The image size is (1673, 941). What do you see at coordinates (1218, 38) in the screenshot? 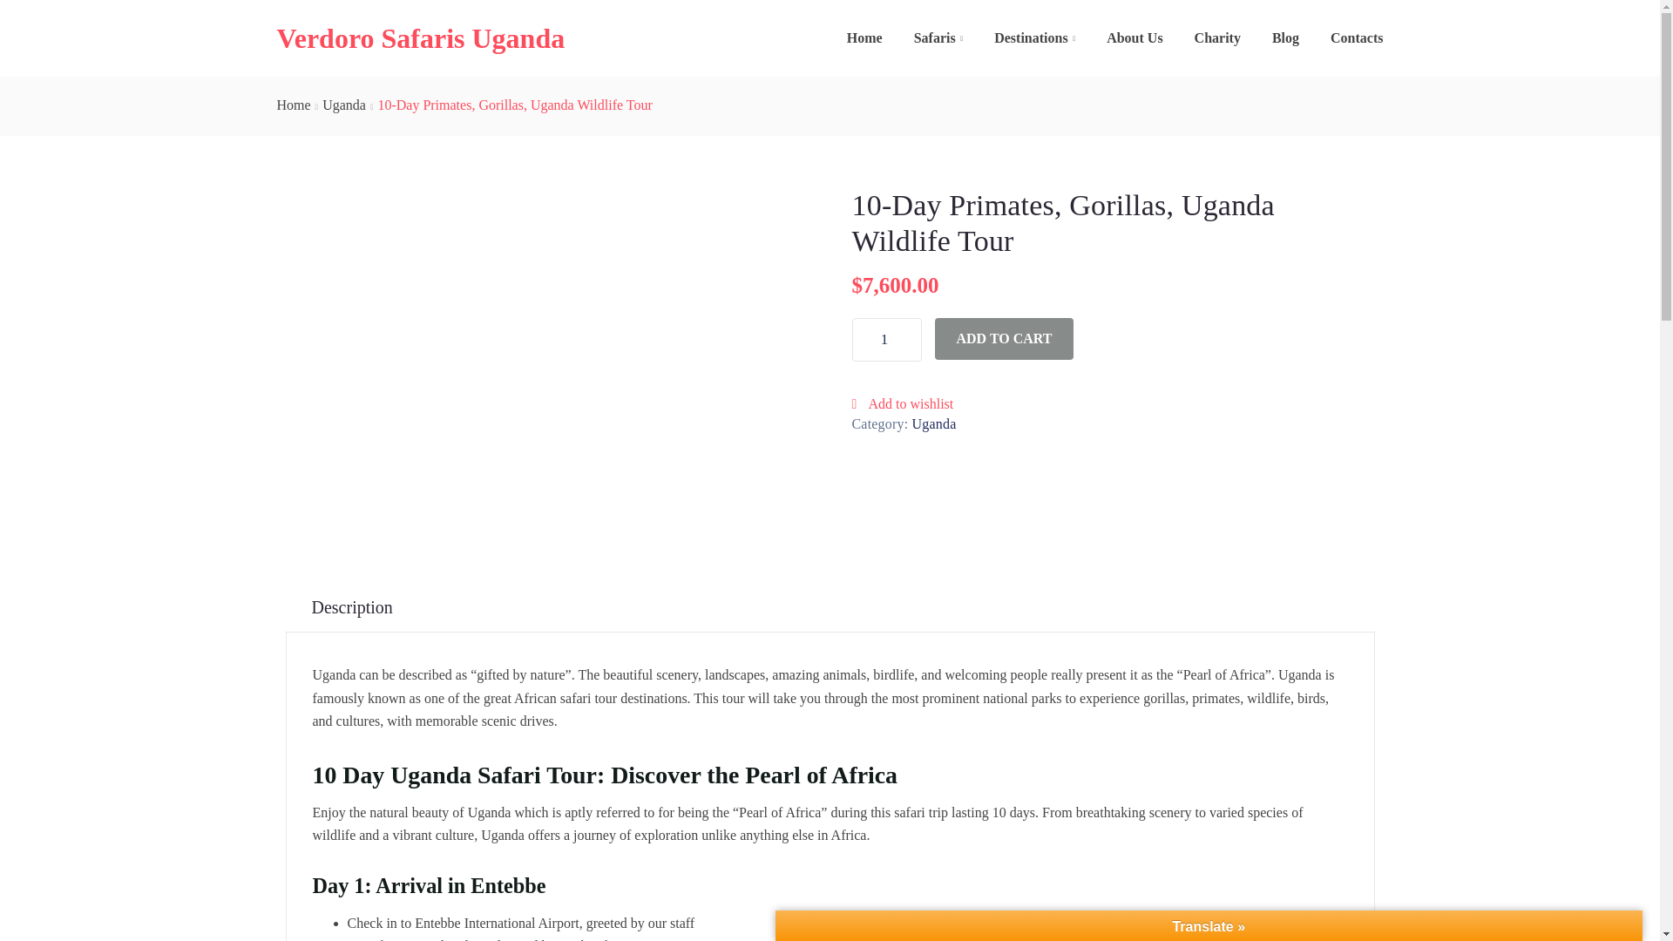
I see `Charity` at bounding box center [1218, 38].